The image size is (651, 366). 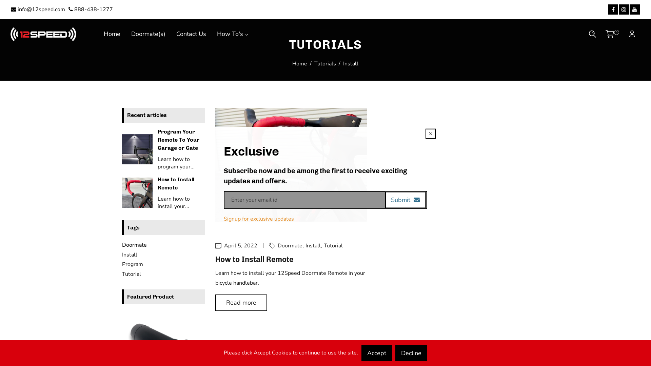 I want to click on Sign In, so click(x=632, y=34).